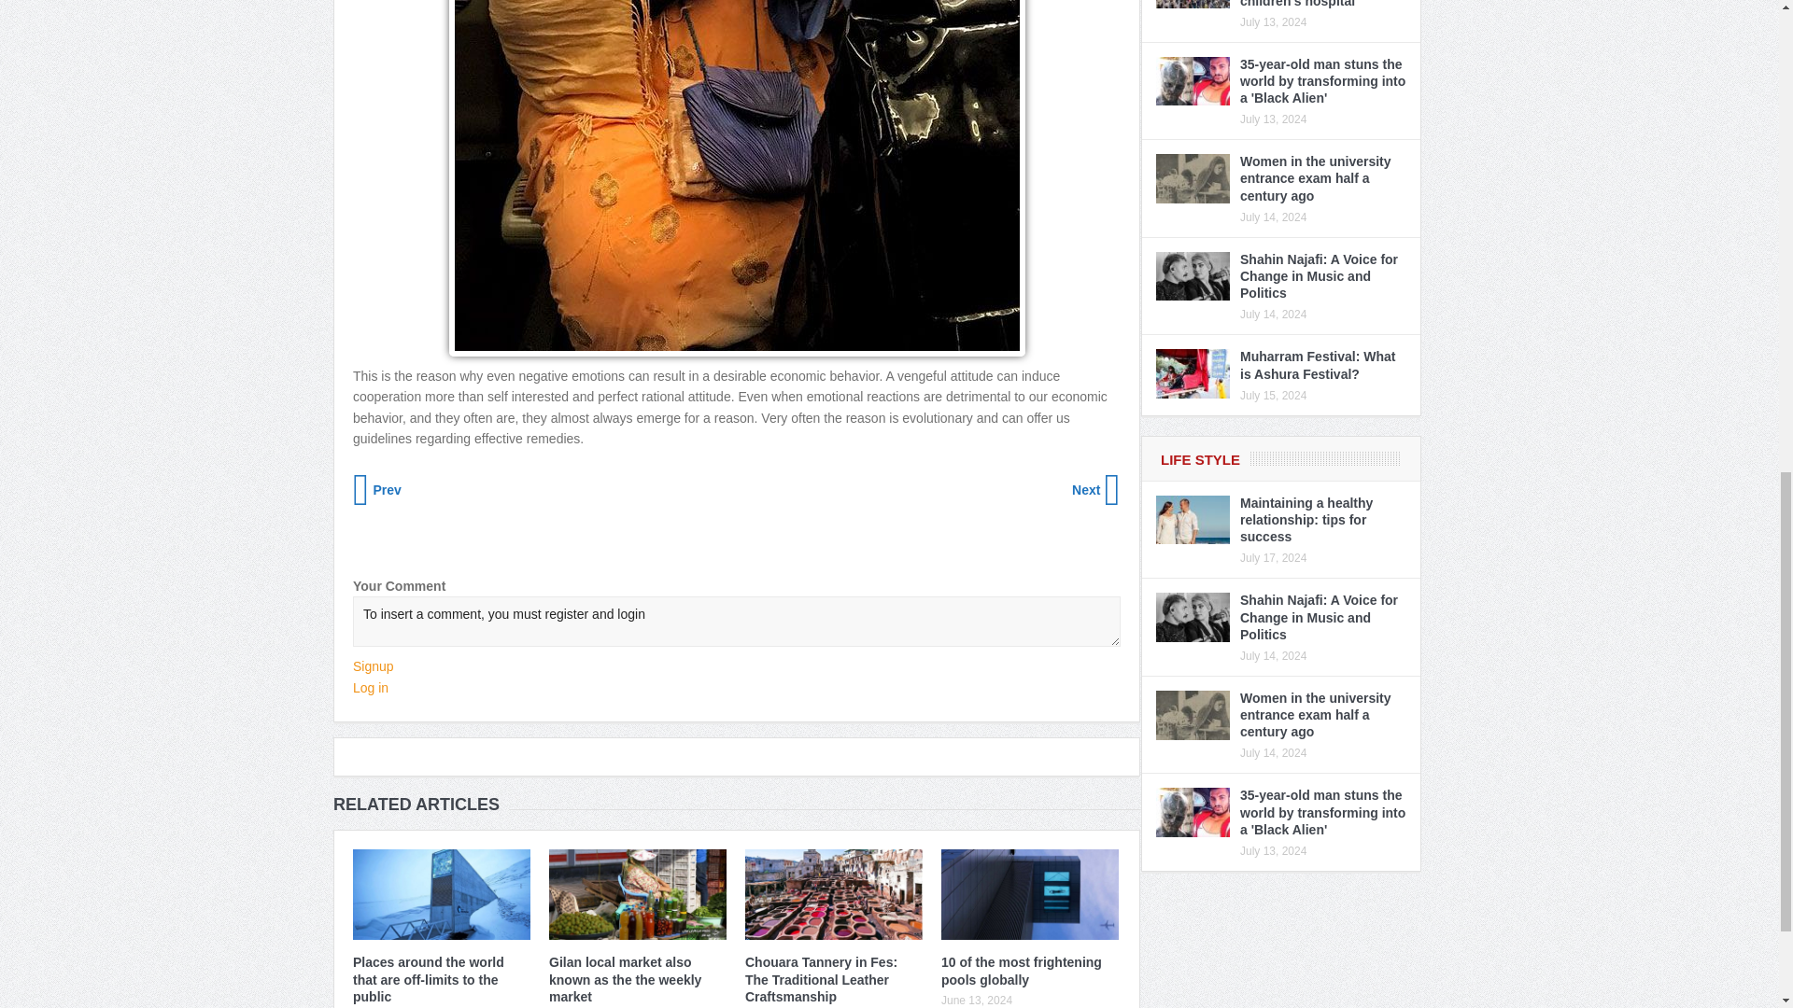  What do you see at coordinates (379, 489) in the screenshot?
I see `Prev` at bounding box center [379, 489].